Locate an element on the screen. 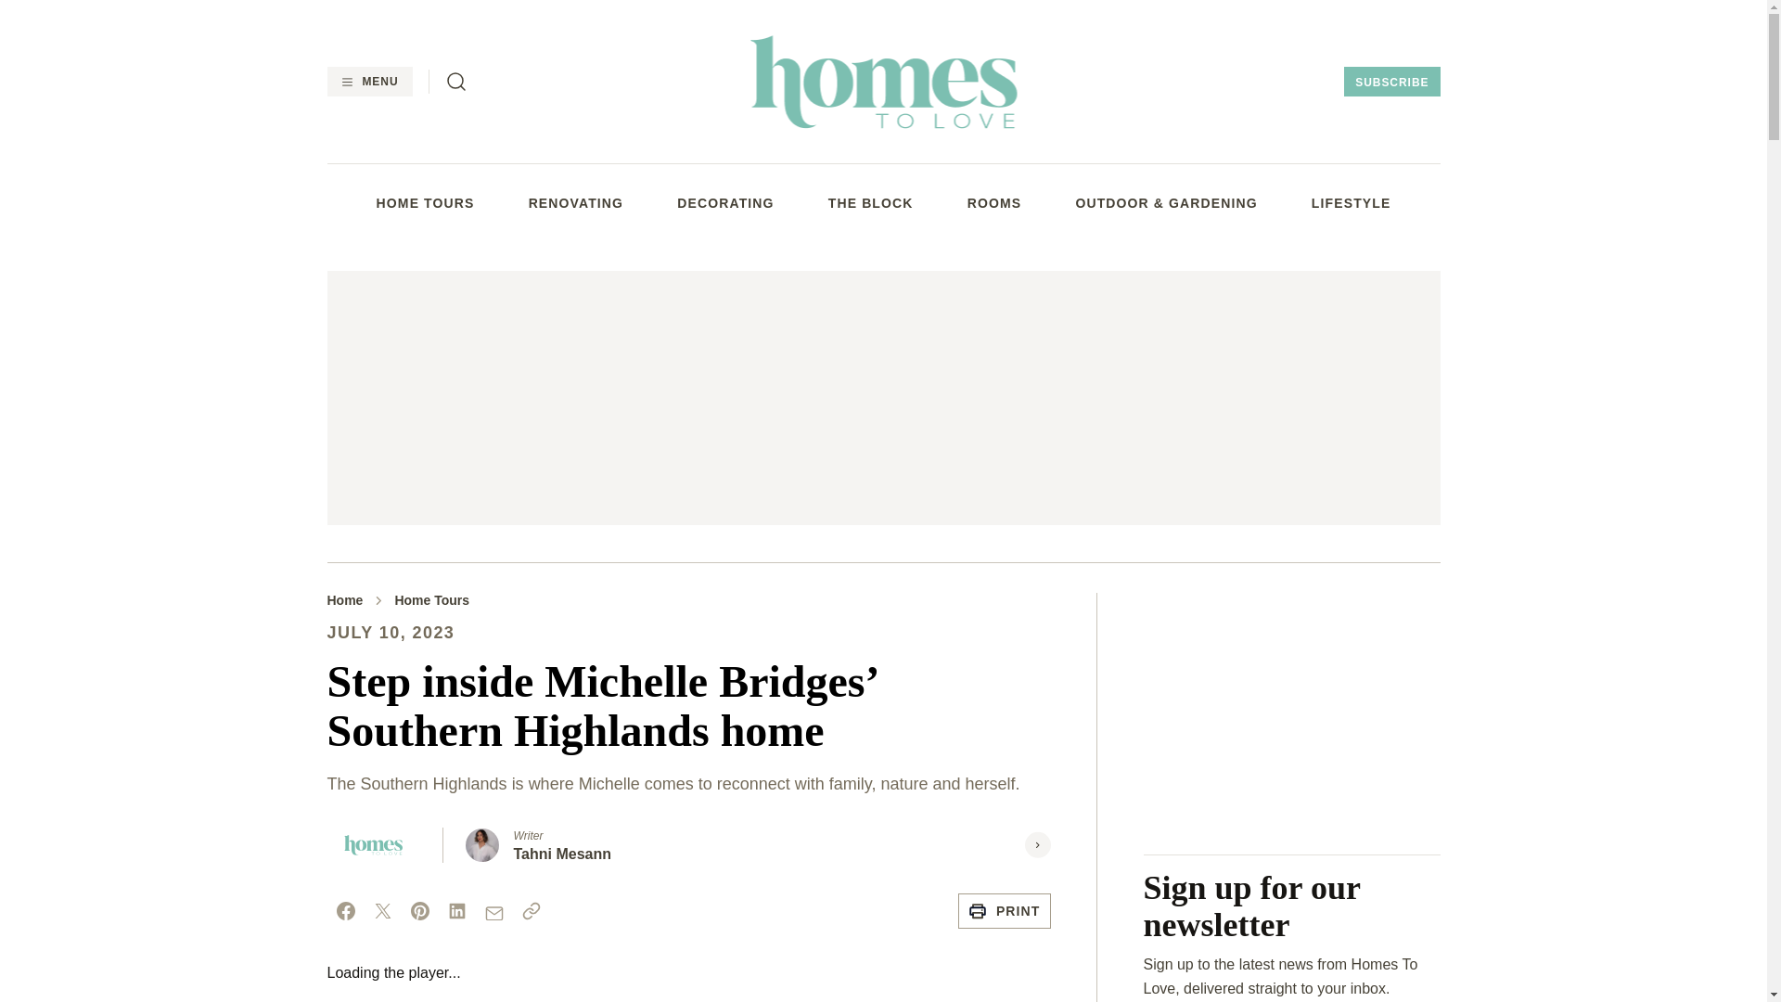 The width and height of the screenshot is (1781, 1002). DECORATING is located at coordinates (724, 202).